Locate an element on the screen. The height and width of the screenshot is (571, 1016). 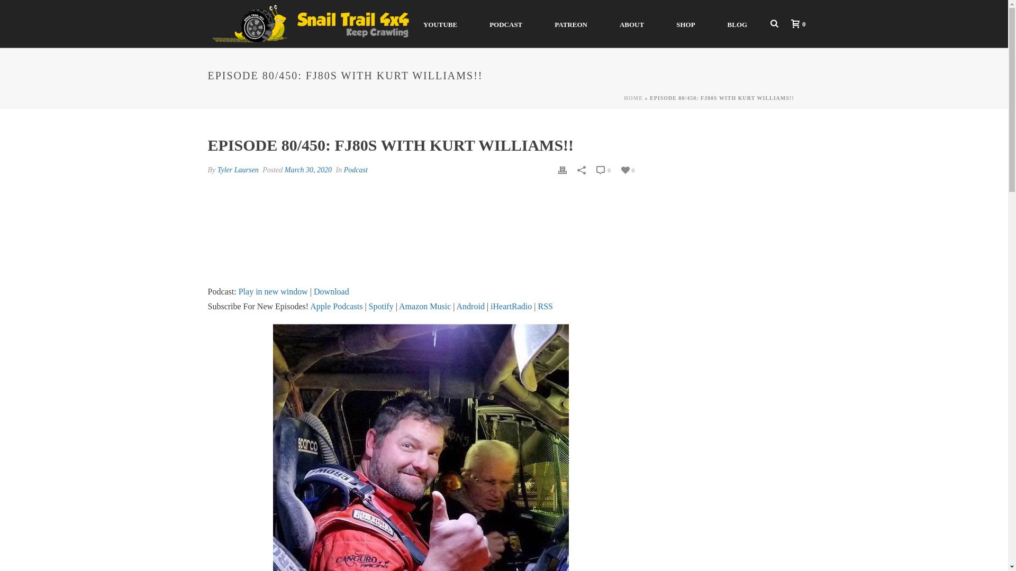
Download is located at coordinates (331, 292).